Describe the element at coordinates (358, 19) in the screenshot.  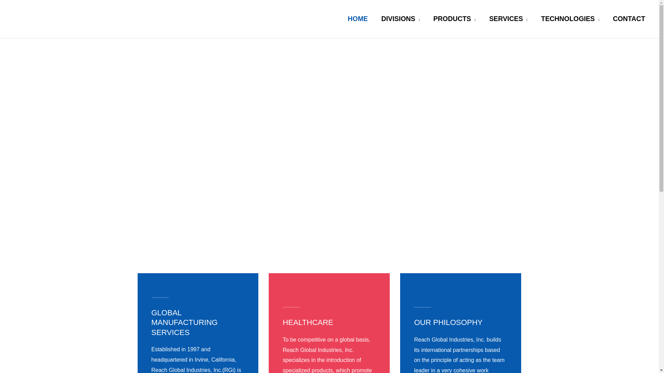
I see `HOME` at that location.